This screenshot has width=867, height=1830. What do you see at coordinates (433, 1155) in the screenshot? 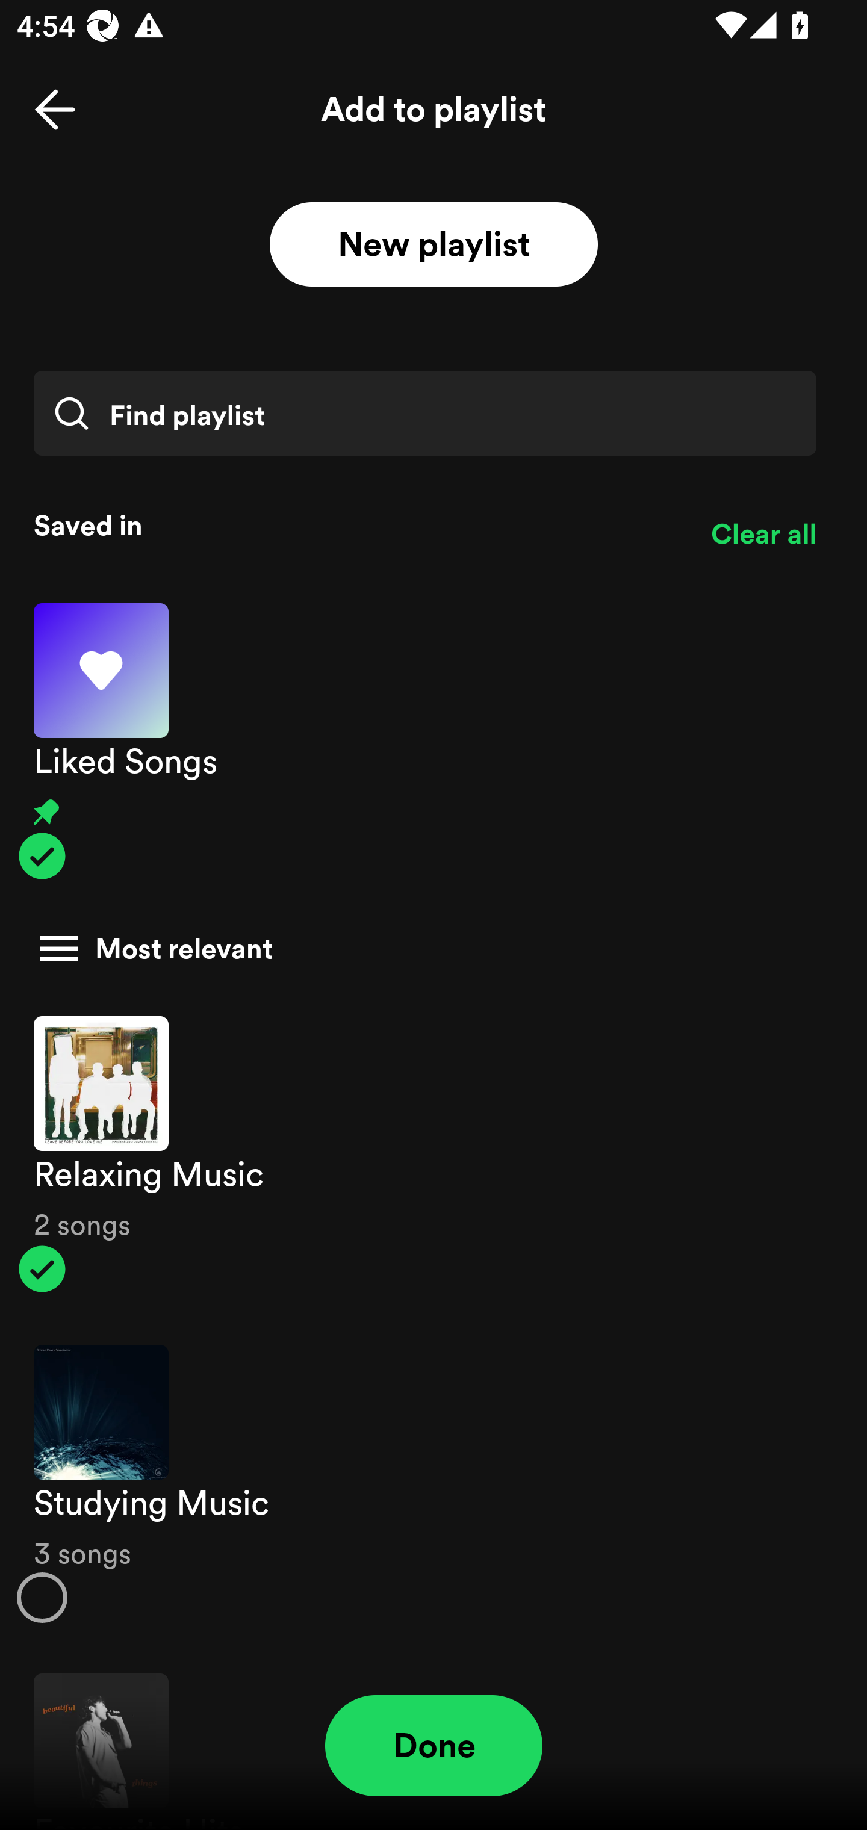
I see `Relaxing Music 2 songs` at bounding box center [433, 1155].